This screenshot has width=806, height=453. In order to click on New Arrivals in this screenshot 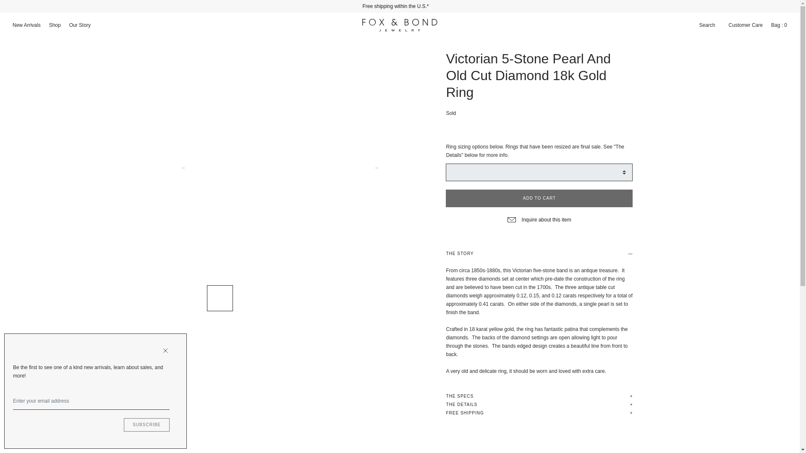, I will do `click(26, 25)`.